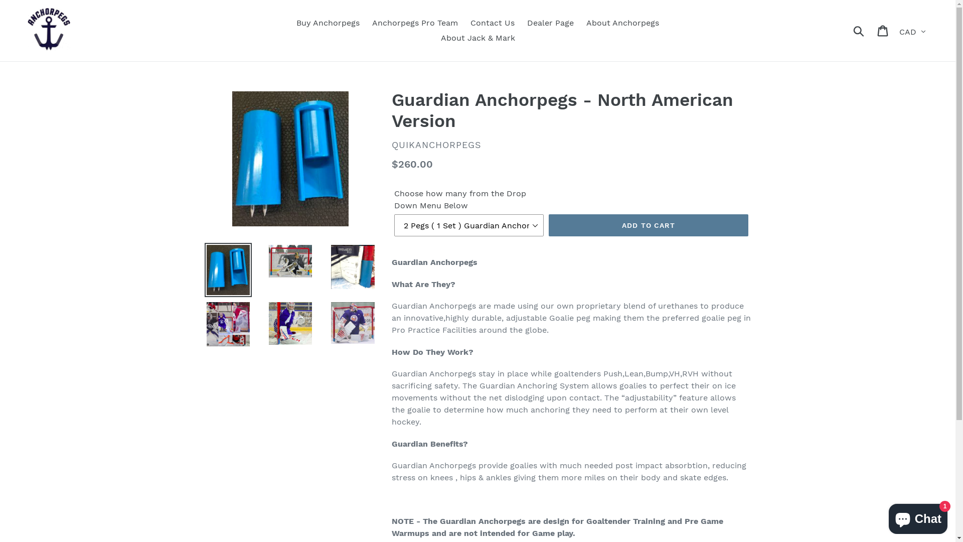 This screenshot has width=963, height=542. I want to click on ADD TO CART, so click(649, 225).